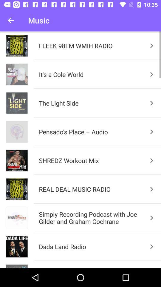  What do you see at coordinates (17, 218) in the screenshot?
I see `select the image which is left to text simply recording podcast with joe glider and graham cochrane` at bounding box center [17, 218].